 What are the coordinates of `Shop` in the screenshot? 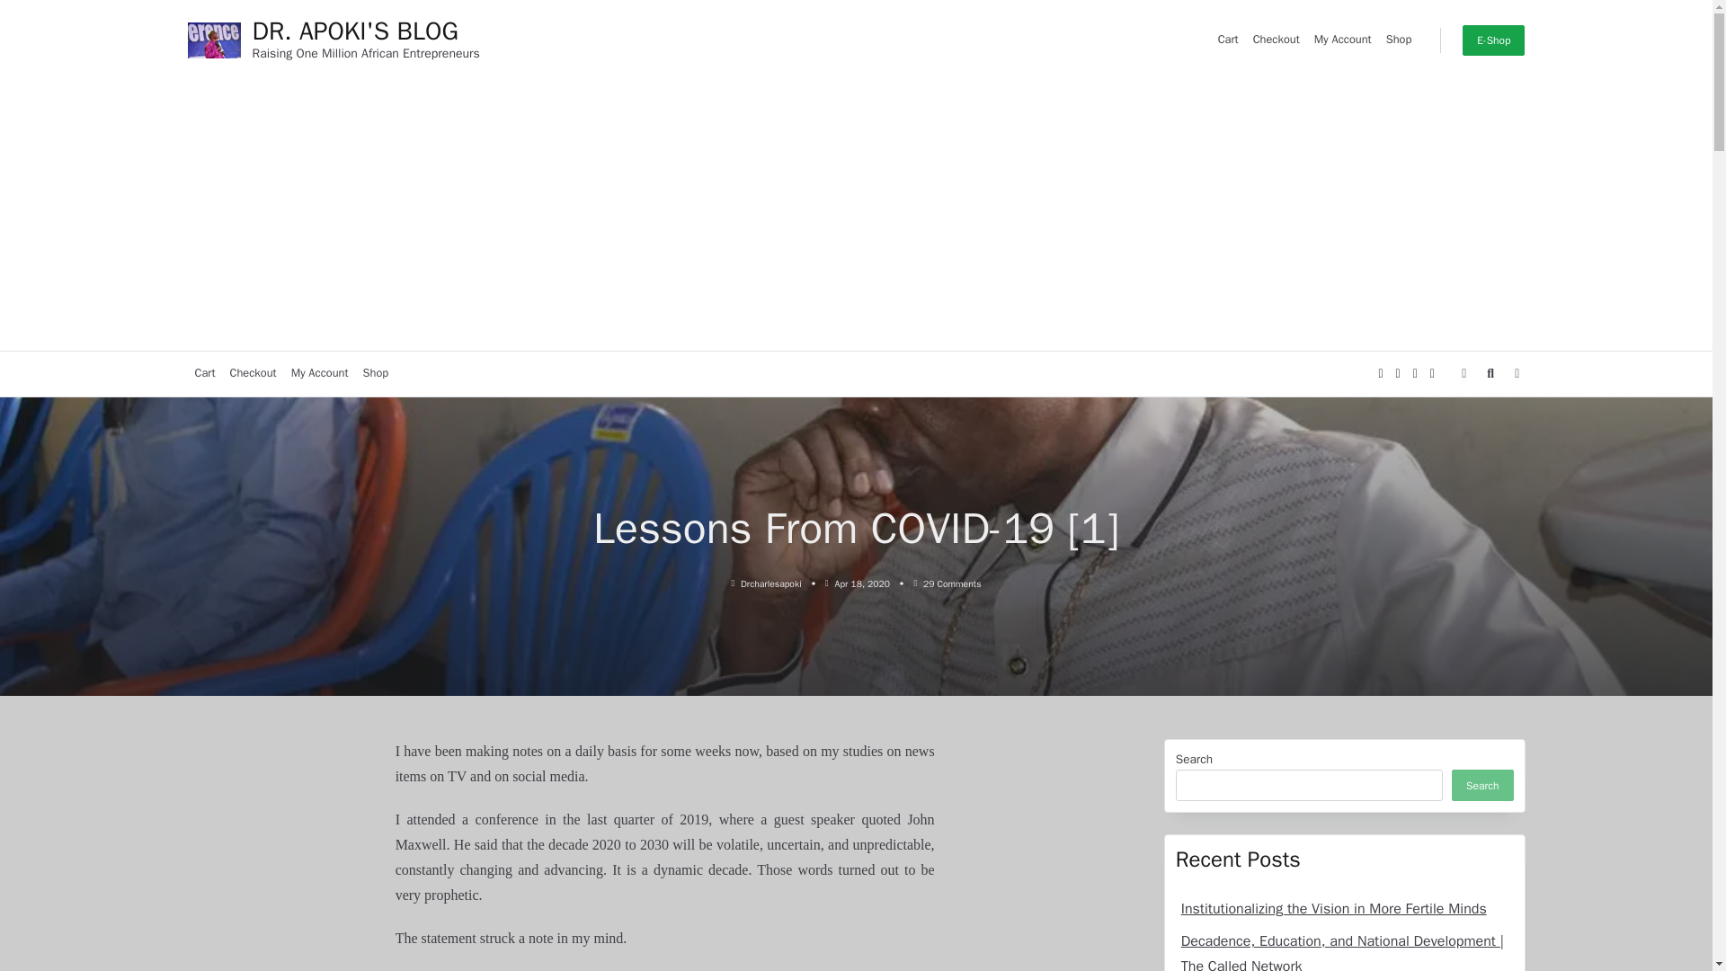 It's located at (204, 374).